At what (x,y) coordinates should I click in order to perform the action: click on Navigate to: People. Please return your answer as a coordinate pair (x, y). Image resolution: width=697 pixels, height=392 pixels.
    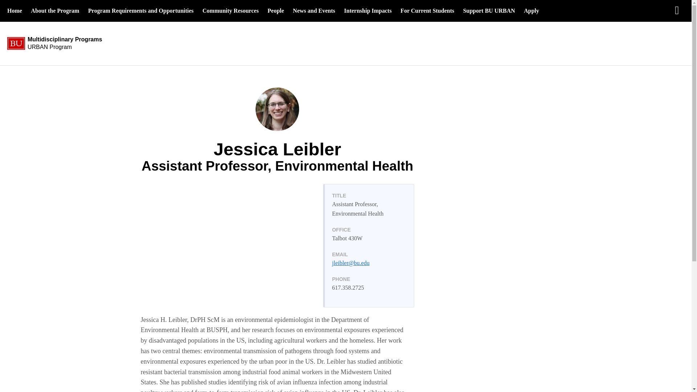
    Looking at the image, I should click on (276, 11).